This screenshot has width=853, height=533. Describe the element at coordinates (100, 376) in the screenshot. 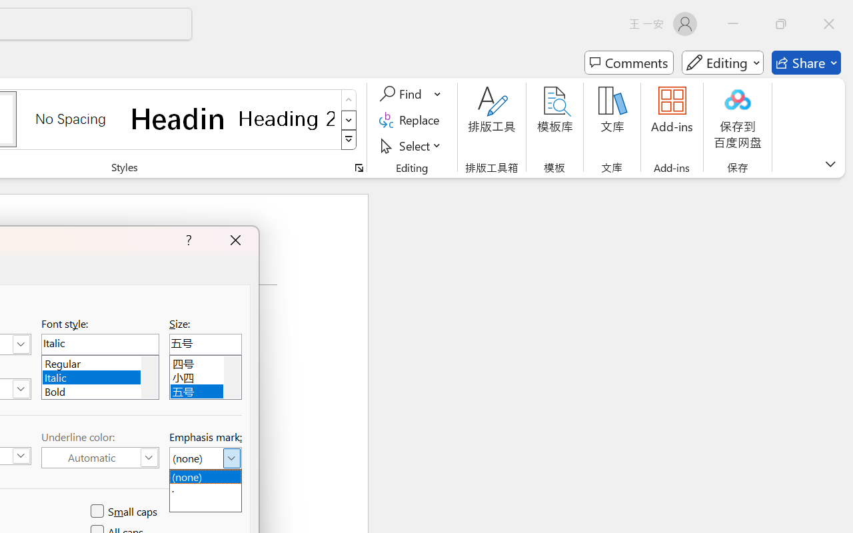

I see `Italic` at that location.